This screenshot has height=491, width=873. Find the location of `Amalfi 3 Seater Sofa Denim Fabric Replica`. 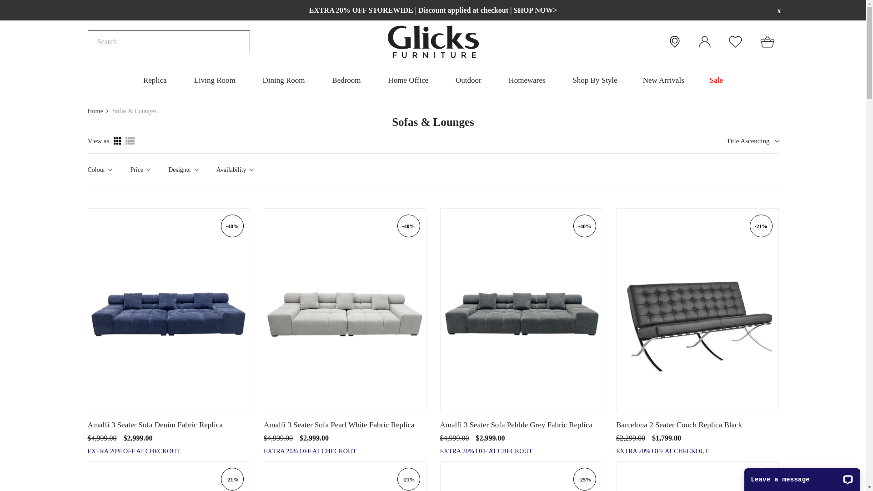

Amalfi 3 Seater Sofa Denim Fabric Replica is located at coordinates (169, 425).